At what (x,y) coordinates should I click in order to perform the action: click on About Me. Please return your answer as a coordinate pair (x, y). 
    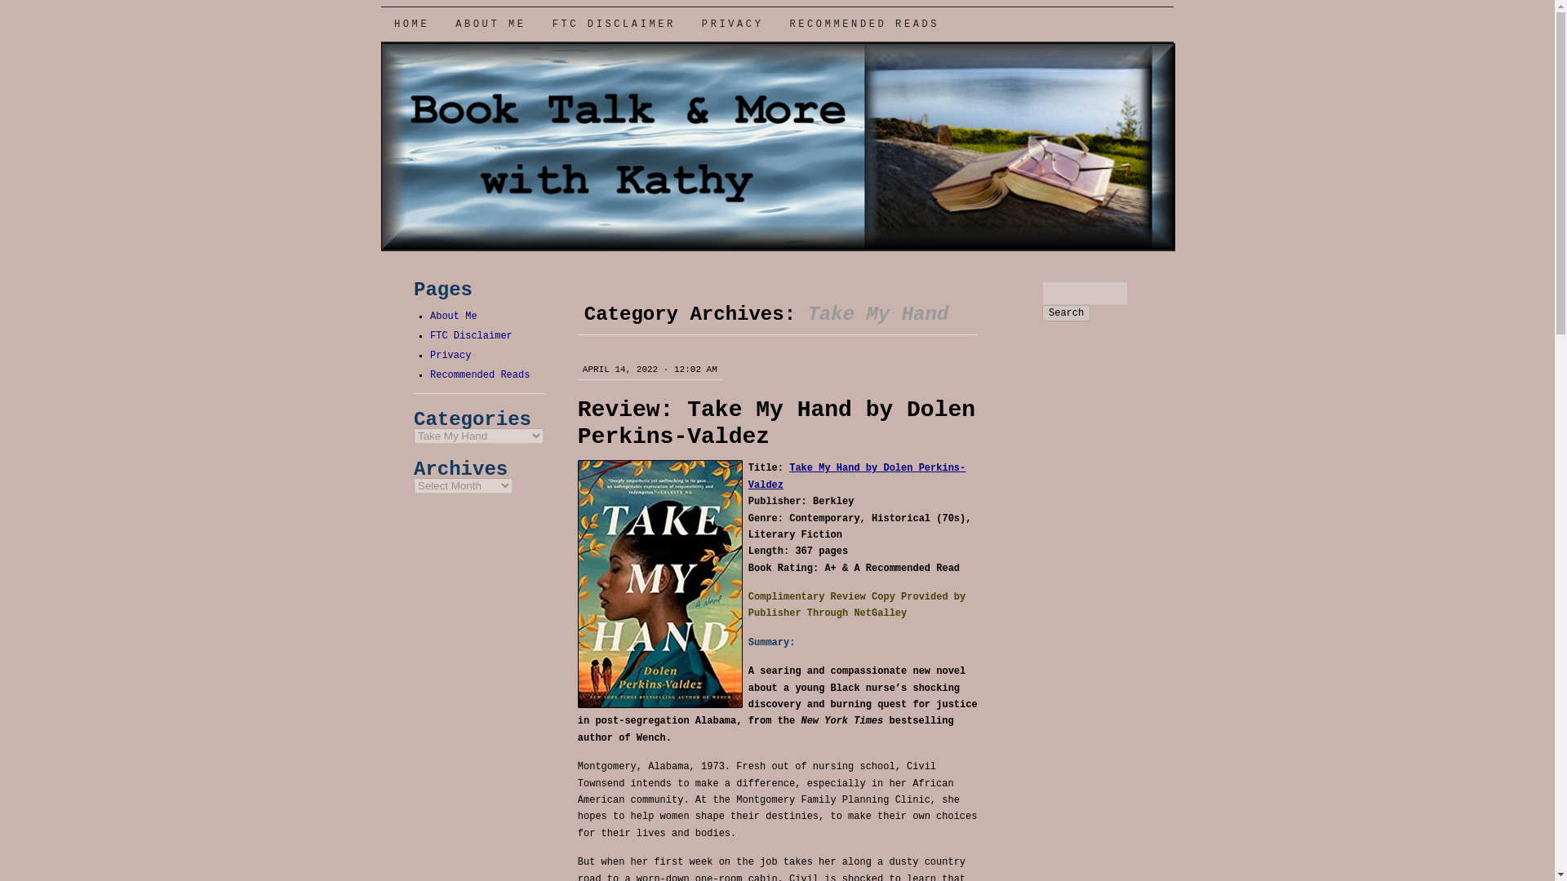
    Looking at the image, I should click on (454, 317).